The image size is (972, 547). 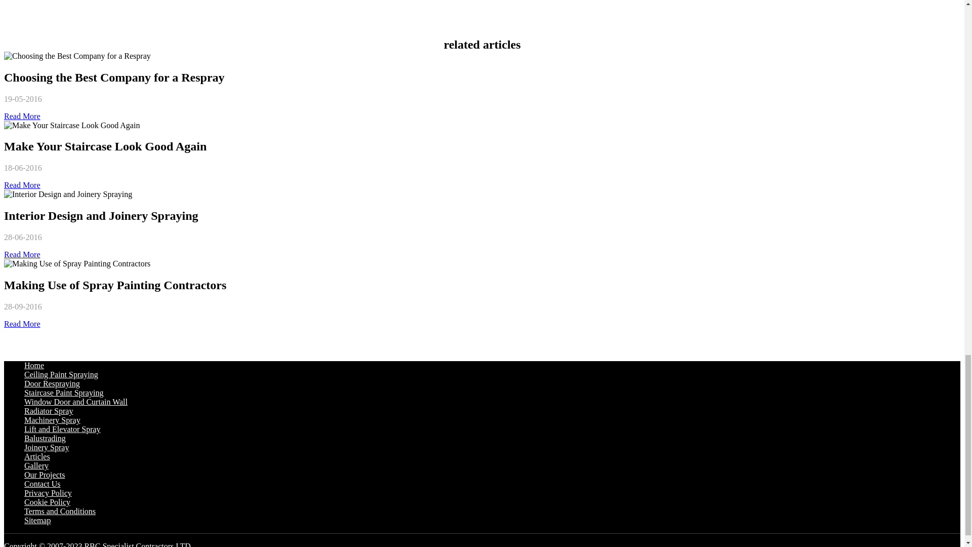 I want to click on Door Respraying, so click(x=52, y=383).